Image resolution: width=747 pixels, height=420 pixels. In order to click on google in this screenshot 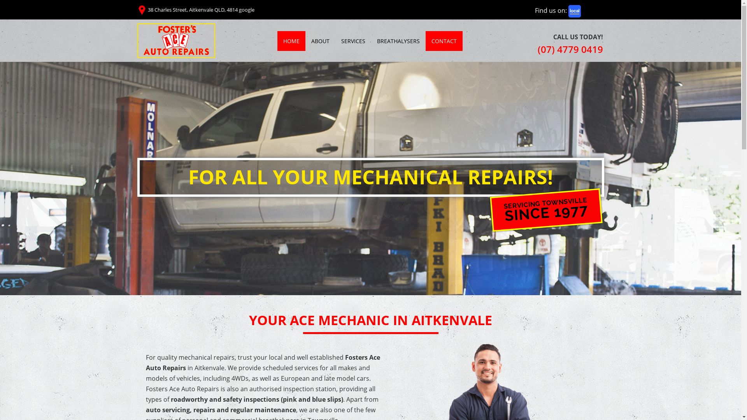, I will do `click(247, 10)`.